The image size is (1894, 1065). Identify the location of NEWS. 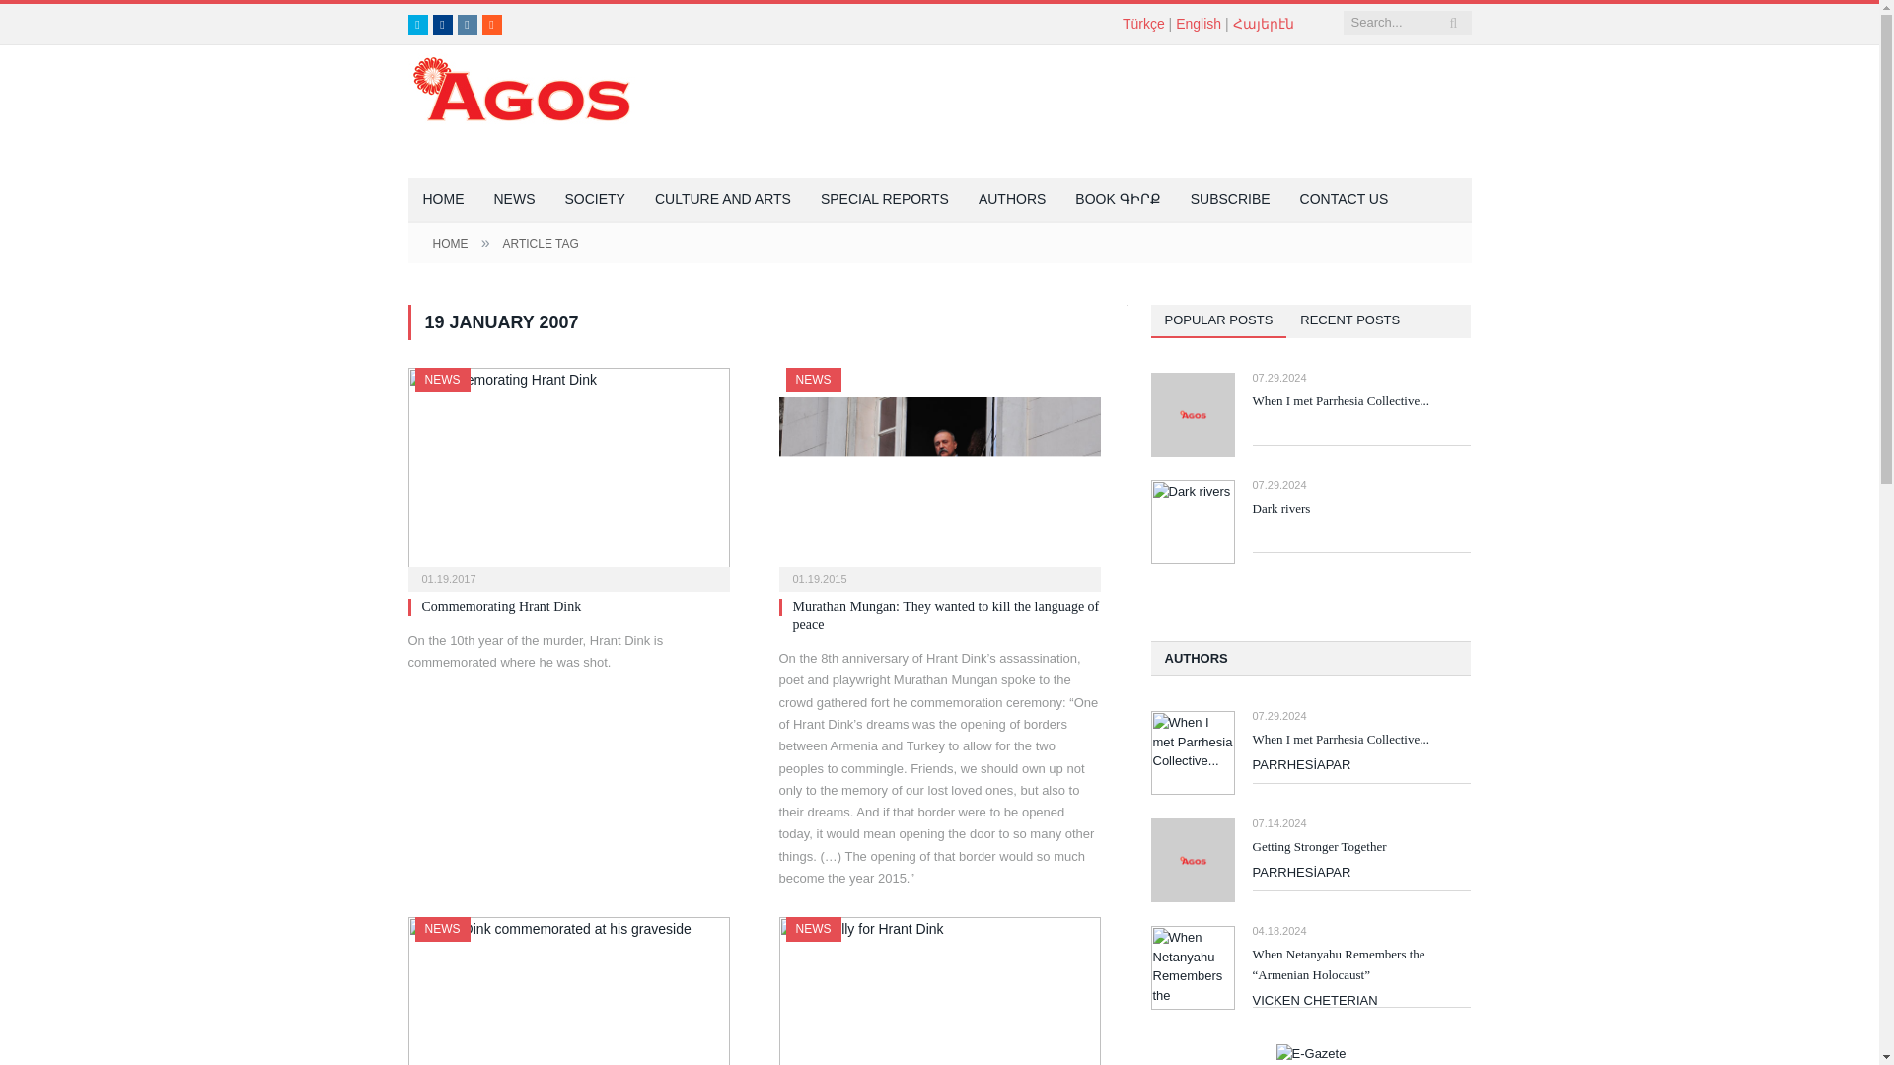
(813, 380).